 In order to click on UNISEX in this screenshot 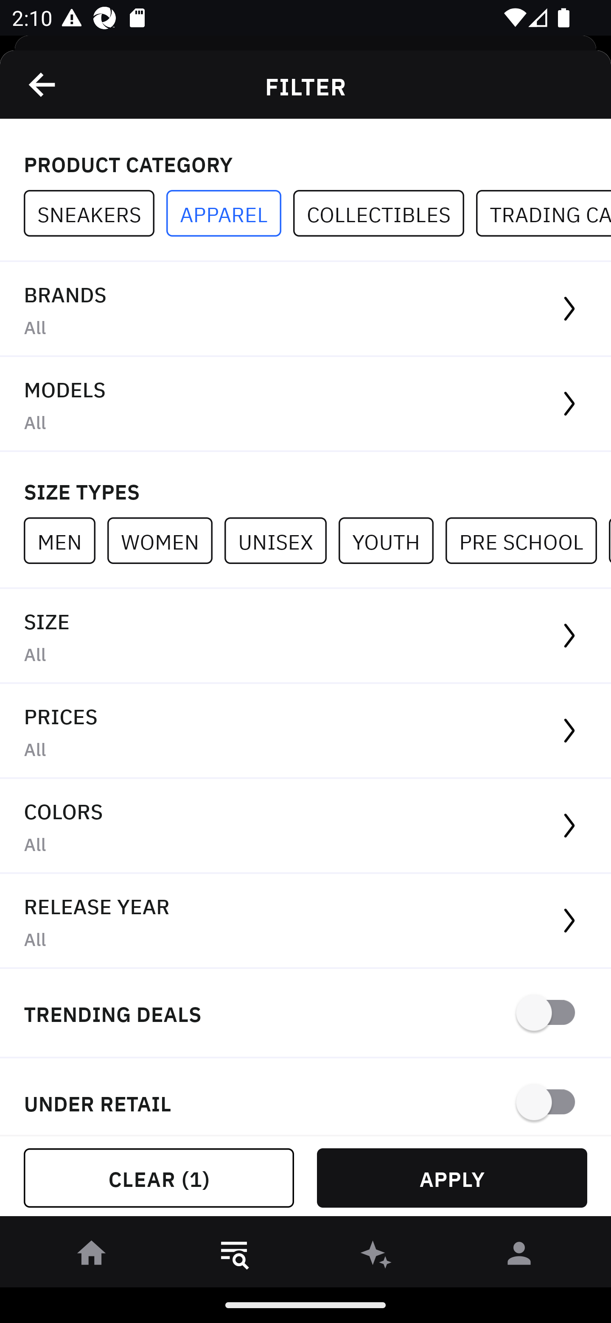, I will do `click(281, 540)`.